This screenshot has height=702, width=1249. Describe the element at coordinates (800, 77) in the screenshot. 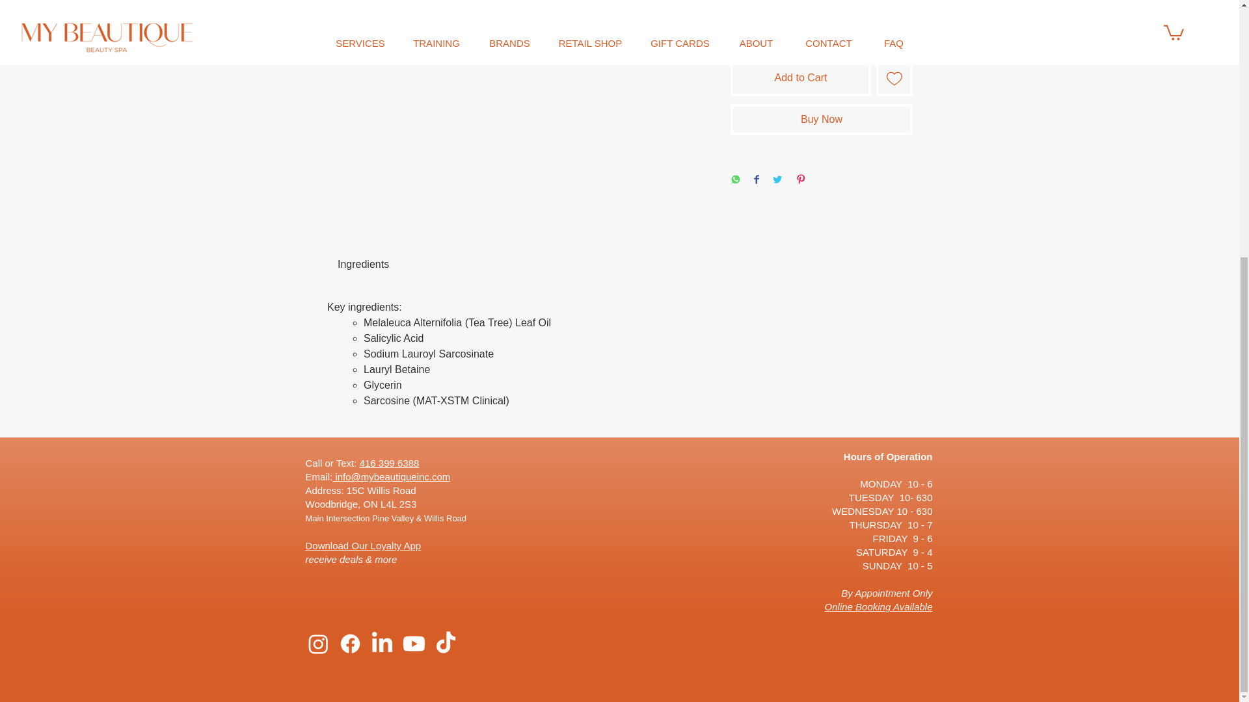

I see `Add to Cart` at that location.